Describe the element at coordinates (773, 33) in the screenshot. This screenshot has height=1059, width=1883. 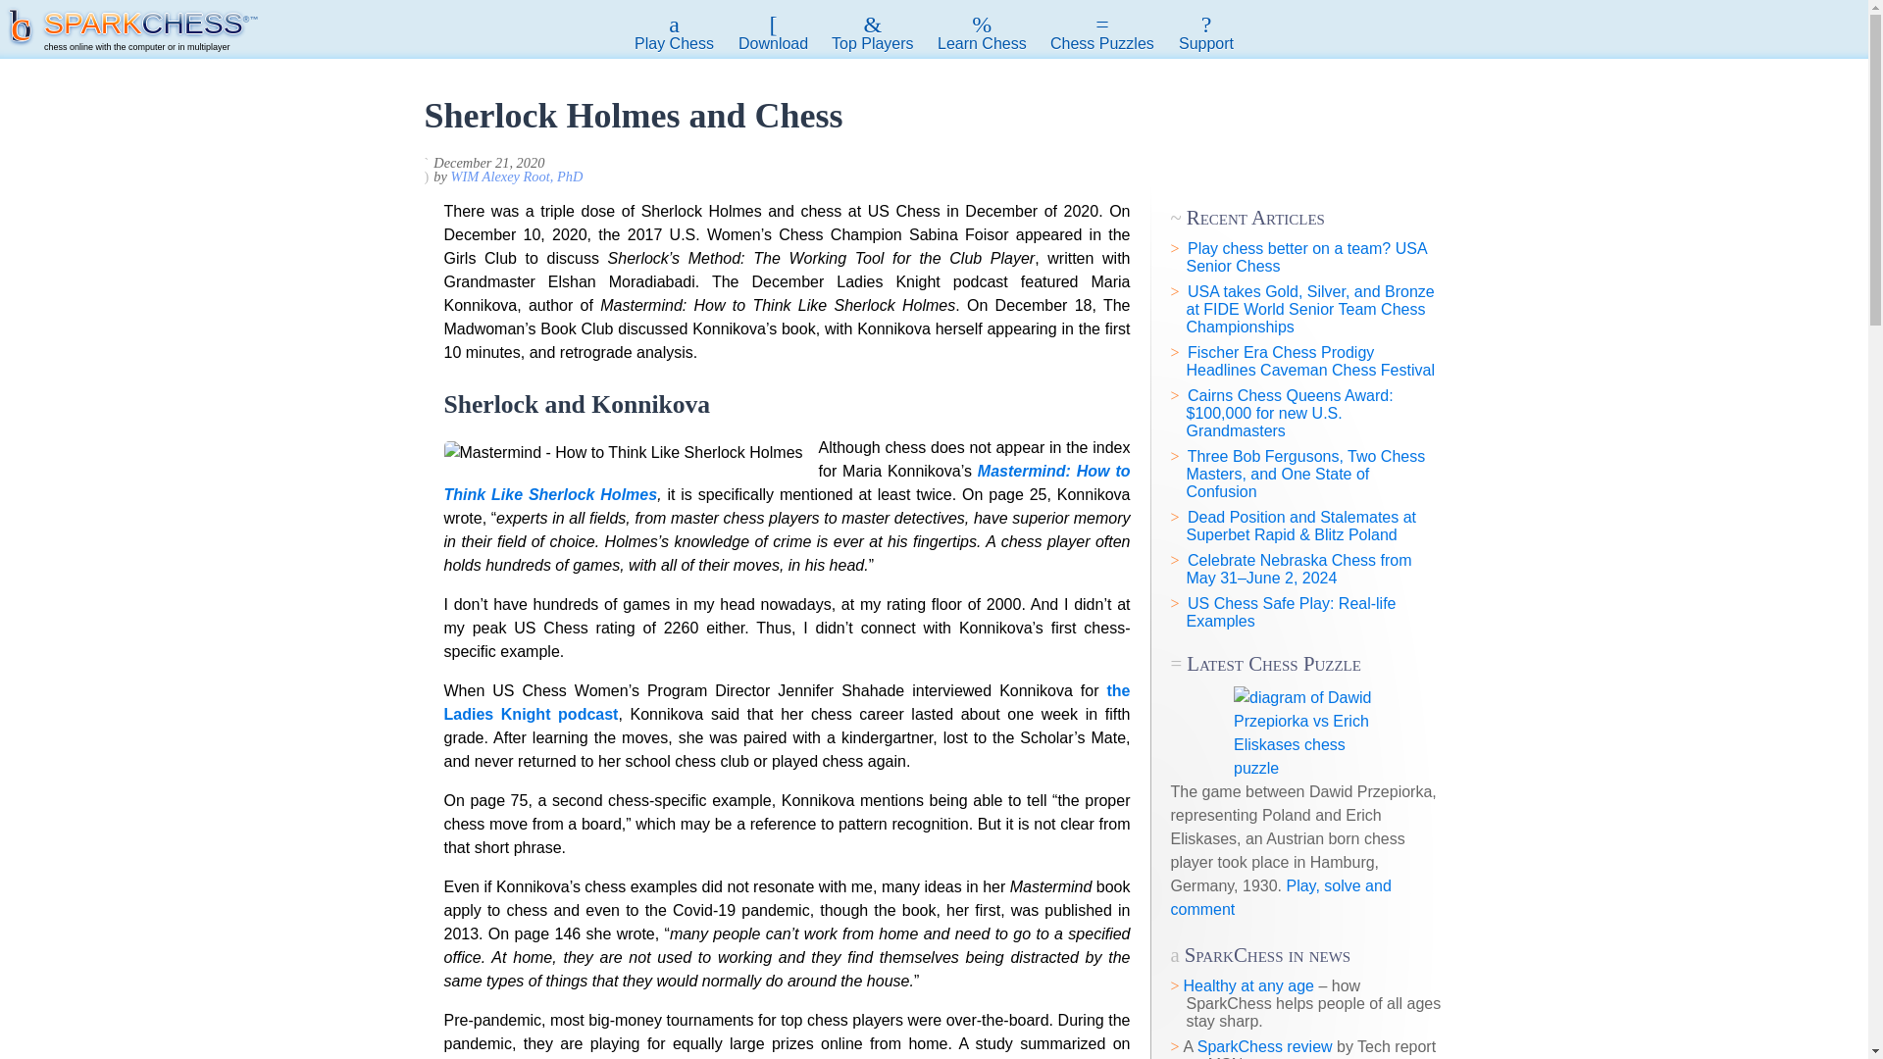
I see `Download` at that location.